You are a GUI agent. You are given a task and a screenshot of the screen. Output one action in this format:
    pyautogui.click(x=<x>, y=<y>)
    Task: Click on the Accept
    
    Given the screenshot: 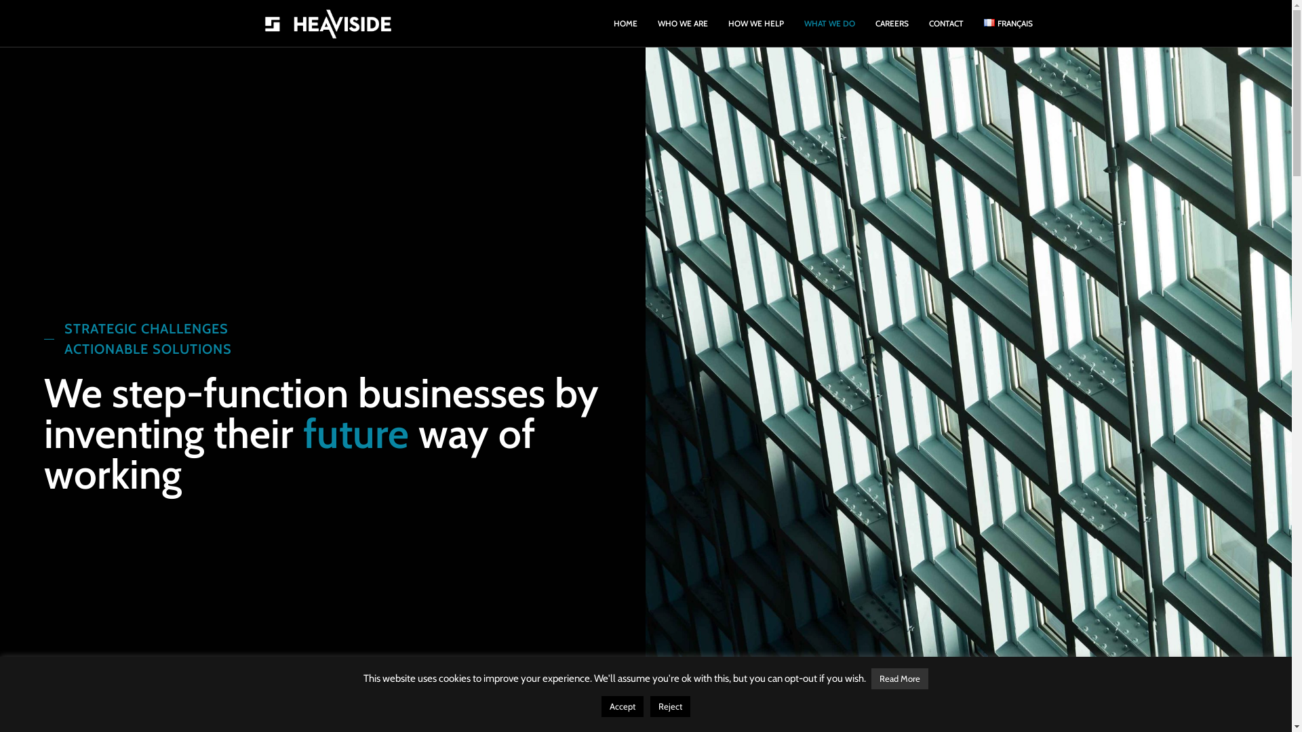 What is the action you would take?
    pyautogui.click(x=623, y=706)
    